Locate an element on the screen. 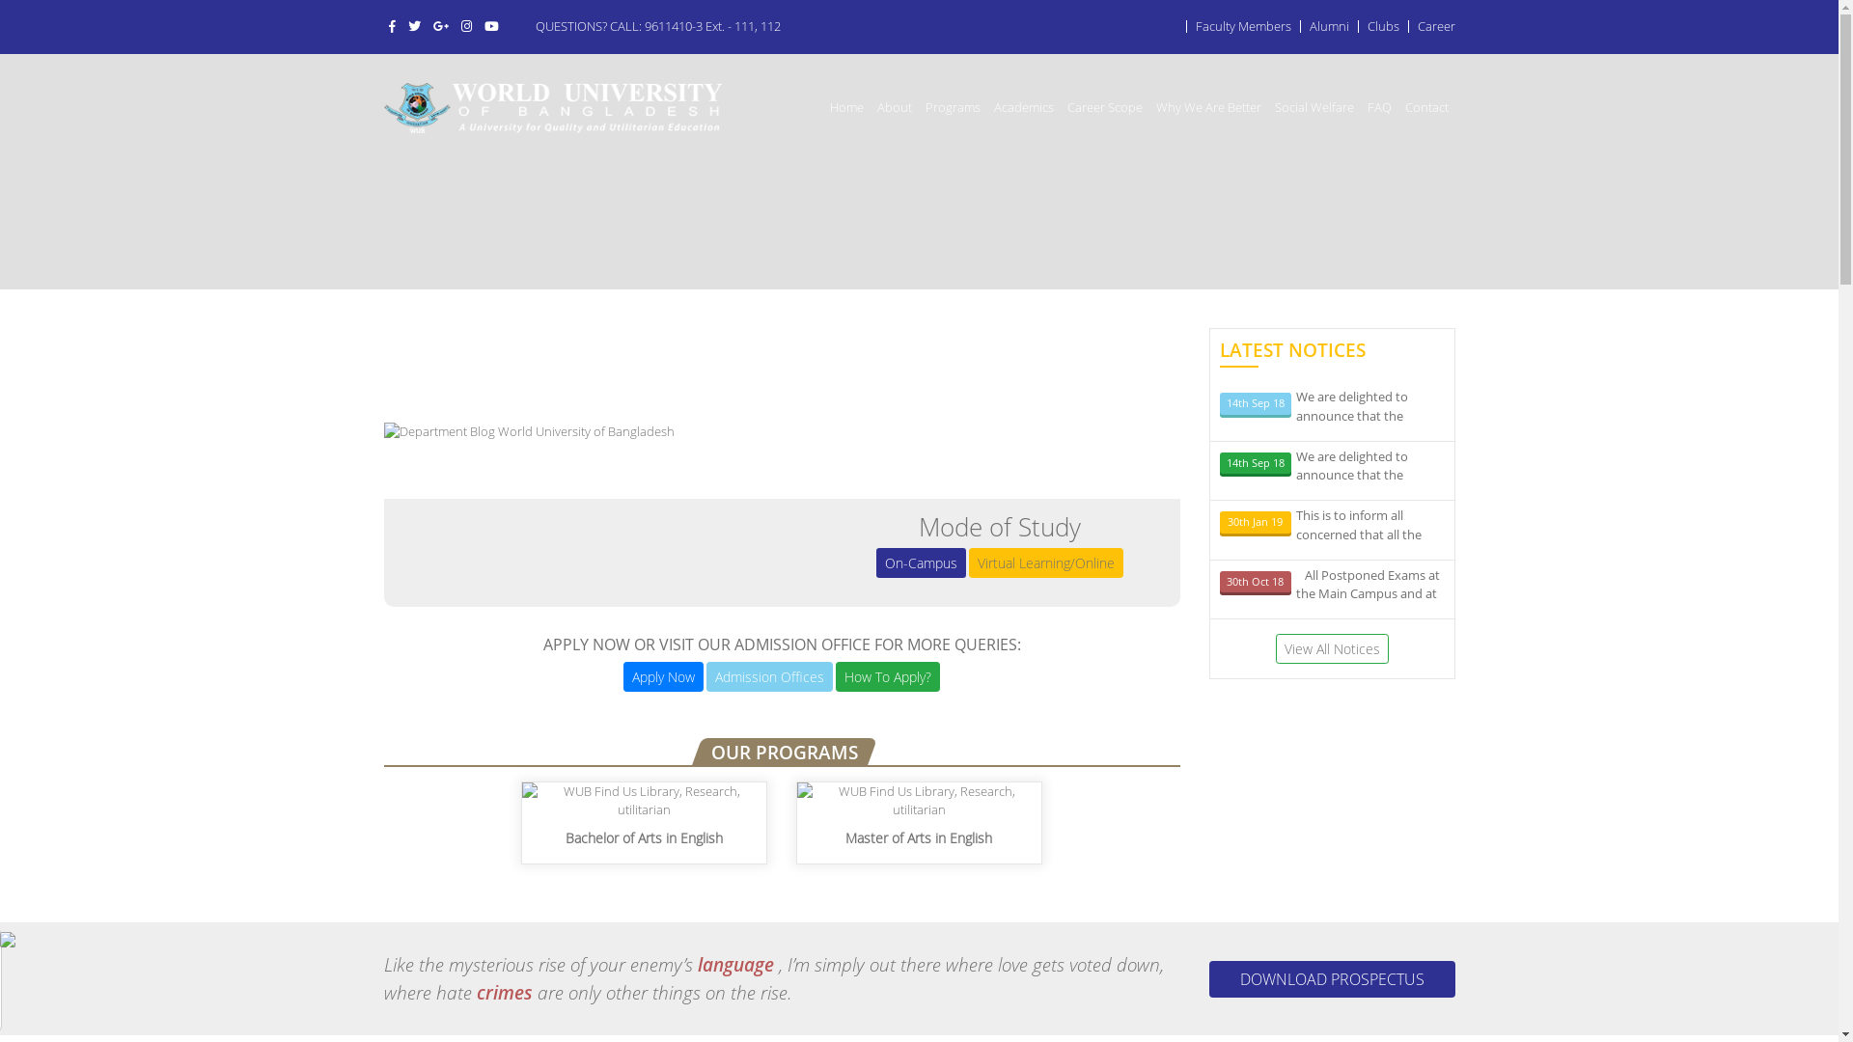 The image size is (1853, 1042). About is located at coordinates (895, 107).